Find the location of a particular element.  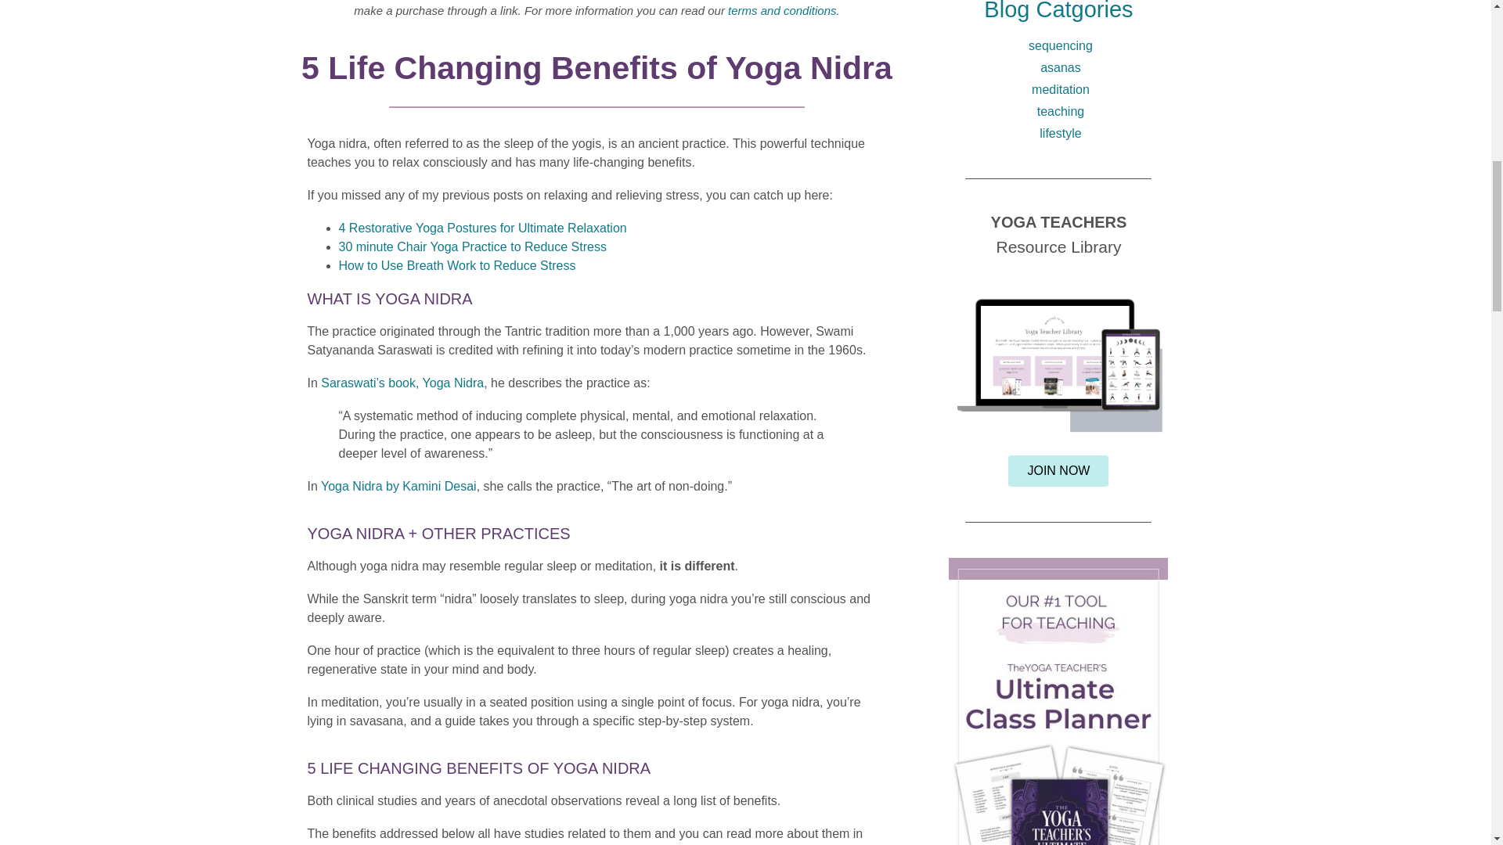

meditation is located at coordinates (1058, 89).